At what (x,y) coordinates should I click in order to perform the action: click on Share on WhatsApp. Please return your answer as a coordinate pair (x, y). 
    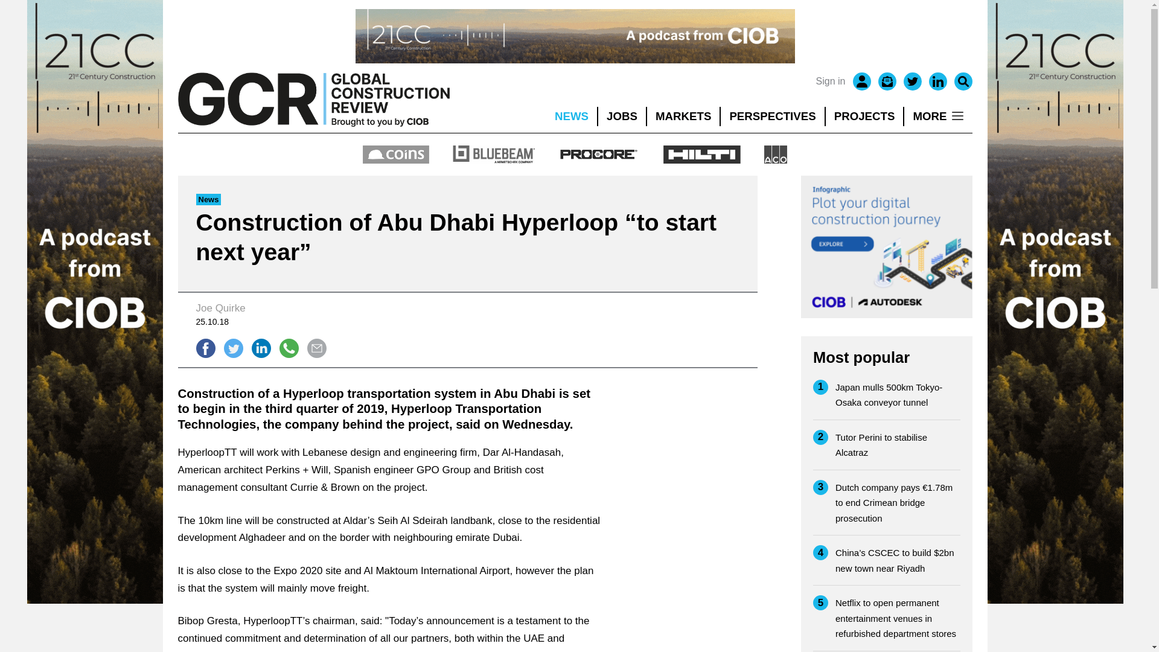
    Looking at the image, I should click on (289, 348).